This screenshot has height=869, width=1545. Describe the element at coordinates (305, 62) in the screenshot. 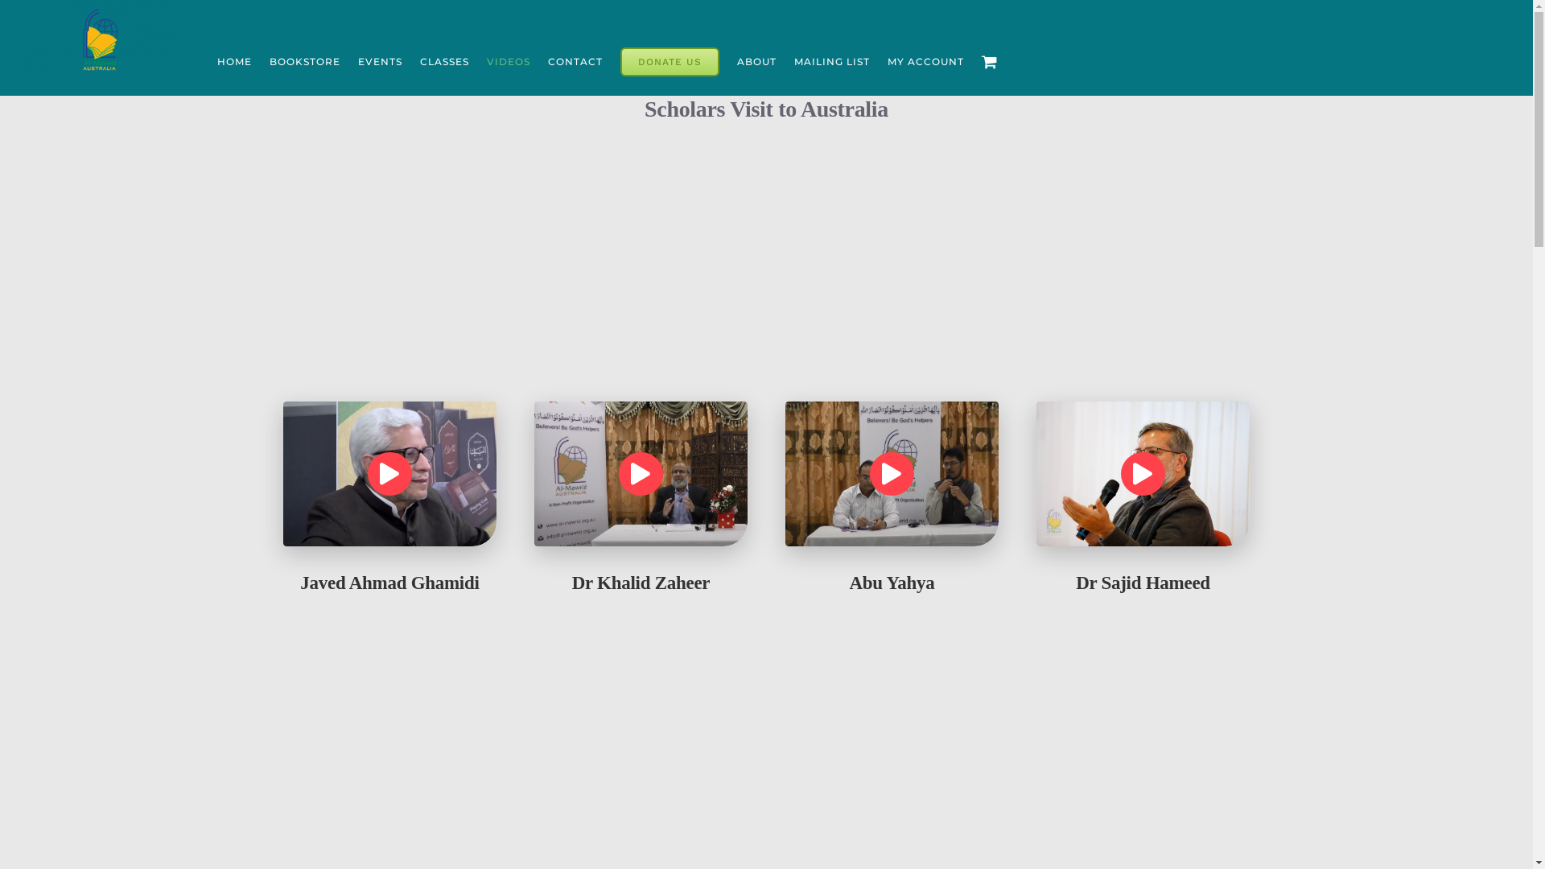

I see `BOOKSTORE` at that location.